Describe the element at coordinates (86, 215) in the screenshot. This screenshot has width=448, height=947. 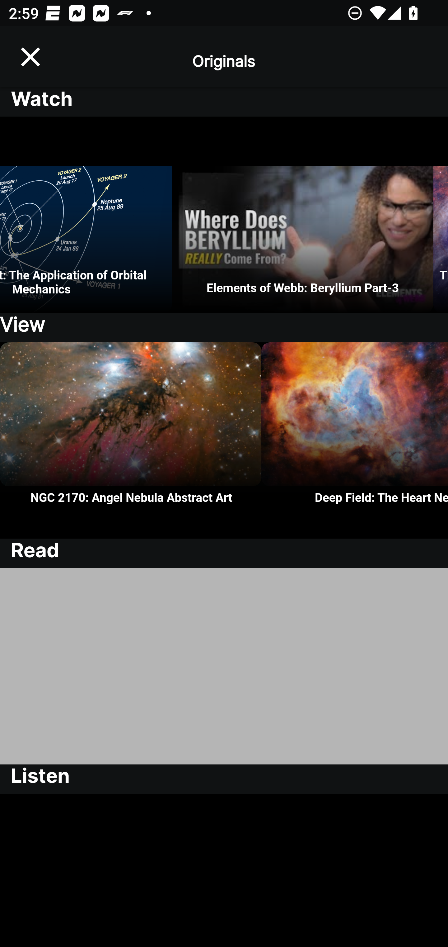
I see `Space Flight: The Application of Orbital Mechanics` at that location.